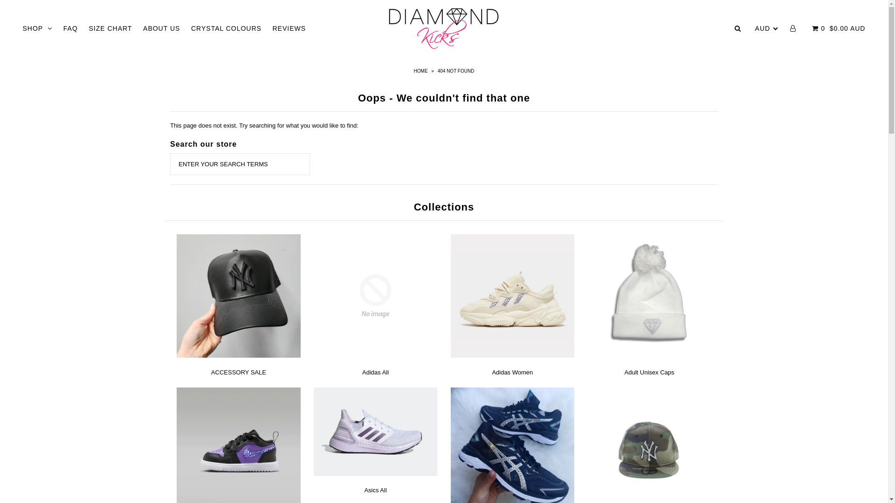 The width and height of the screenshot is (895, 503). Describe the element at coordinates (375, 490) in the screenshot. I see `Asics All` at that location.